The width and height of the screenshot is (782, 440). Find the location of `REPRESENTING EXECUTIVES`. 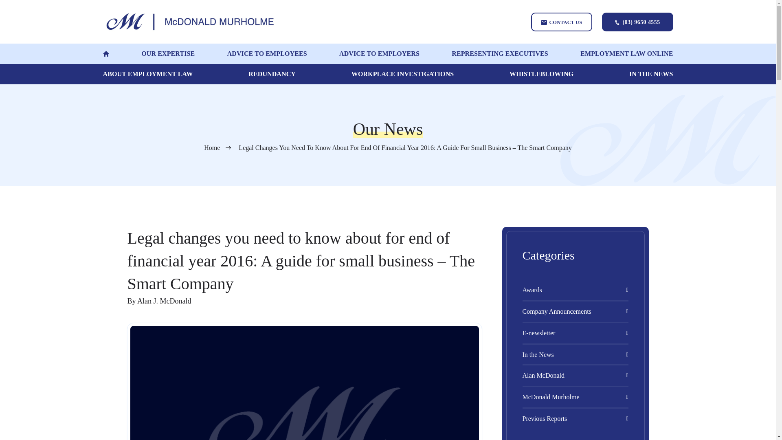

REPRESENTING EXECUTIVES is located at coordinates (500, 53).